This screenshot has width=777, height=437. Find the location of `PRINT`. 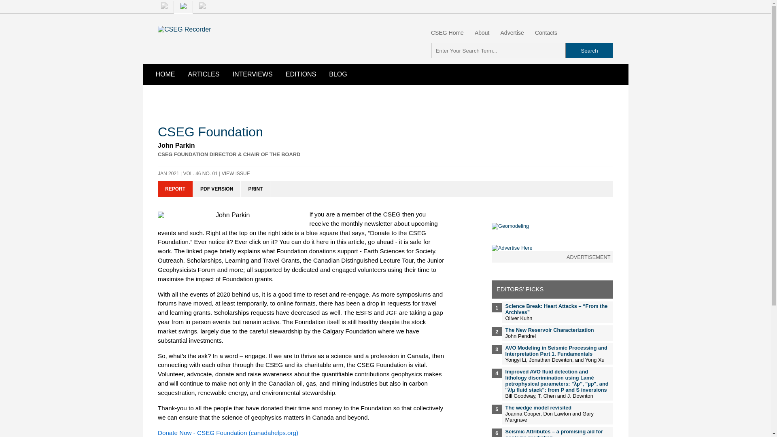

PRINT is located at coordinates (256, 189).